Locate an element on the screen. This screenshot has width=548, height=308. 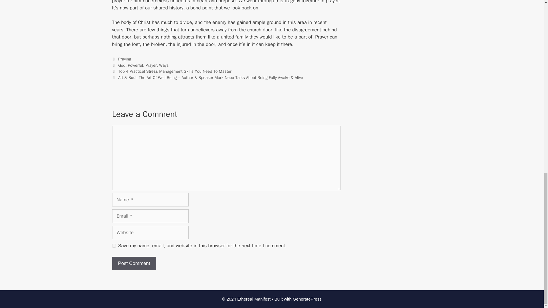
Post Comment is located at coordinates (134, 264).